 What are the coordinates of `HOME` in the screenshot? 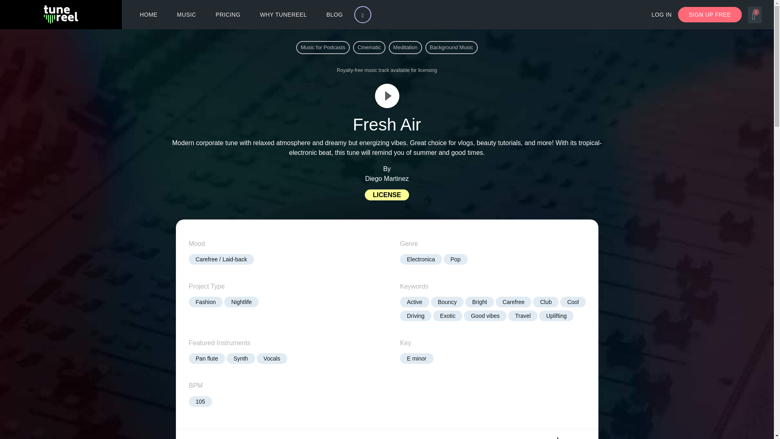 It's located at (148, 15).